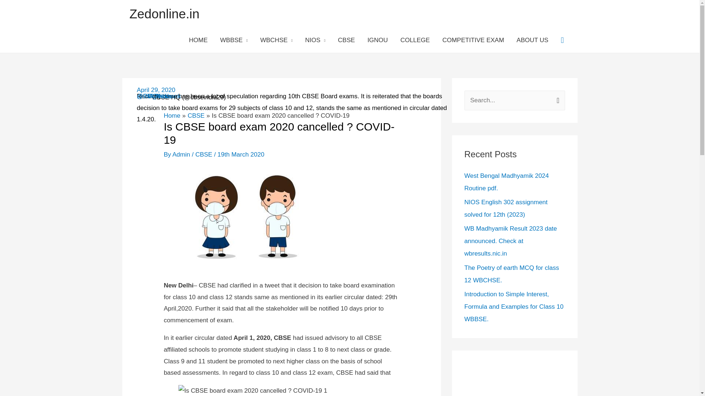 Image resolution: width=705 pixels, height=396 pixels. Describe the element at coordinates (198, 40) in the screenshot. I see `HOME` at that location.